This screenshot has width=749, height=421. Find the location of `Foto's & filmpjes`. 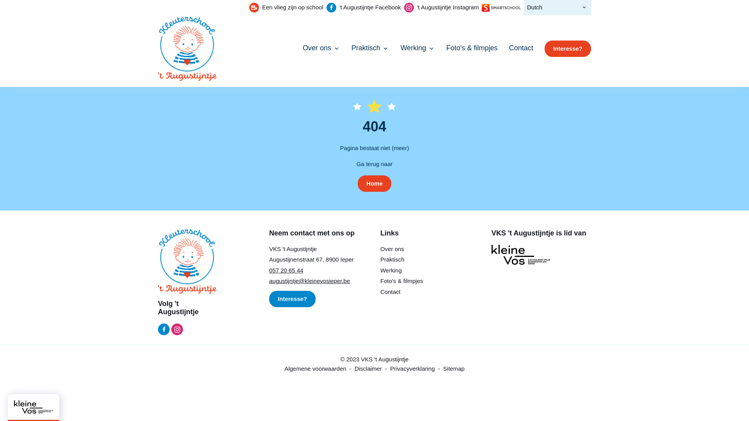

Foto's & filmpjes is located at coordinates (402, 281).